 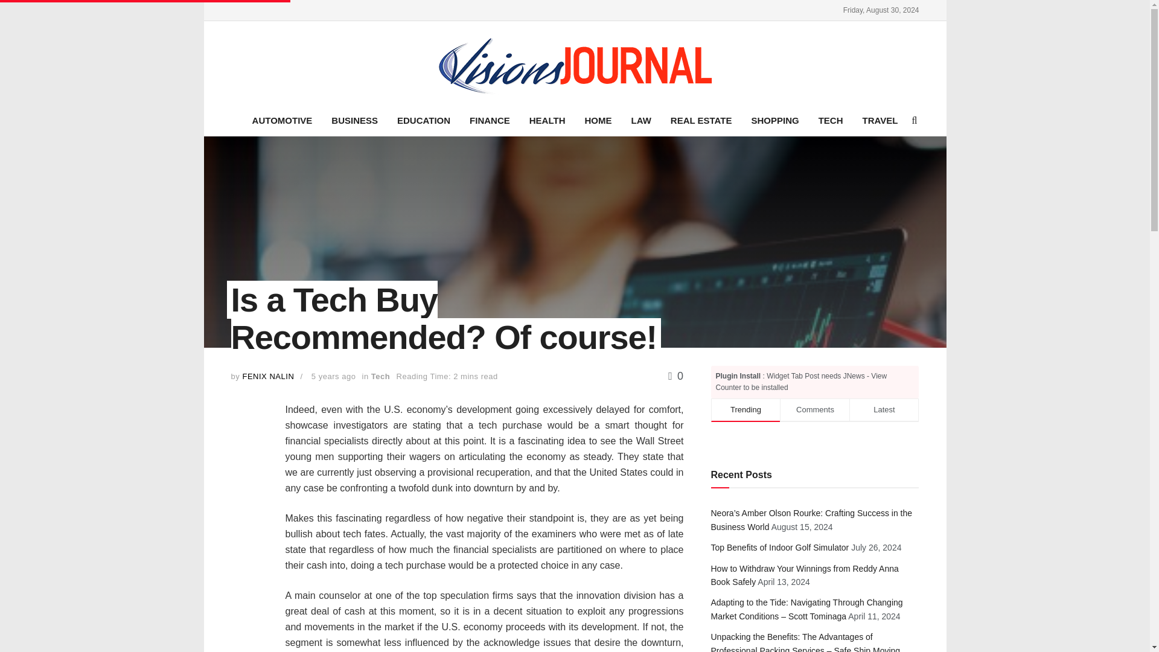 What do you see at coordinates (676, 376) in the screenshot?
I see `0` at bounding box center [676, 376].